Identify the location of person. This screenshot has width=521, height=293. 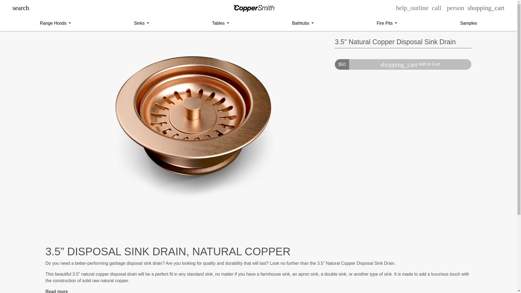
(455, 8).